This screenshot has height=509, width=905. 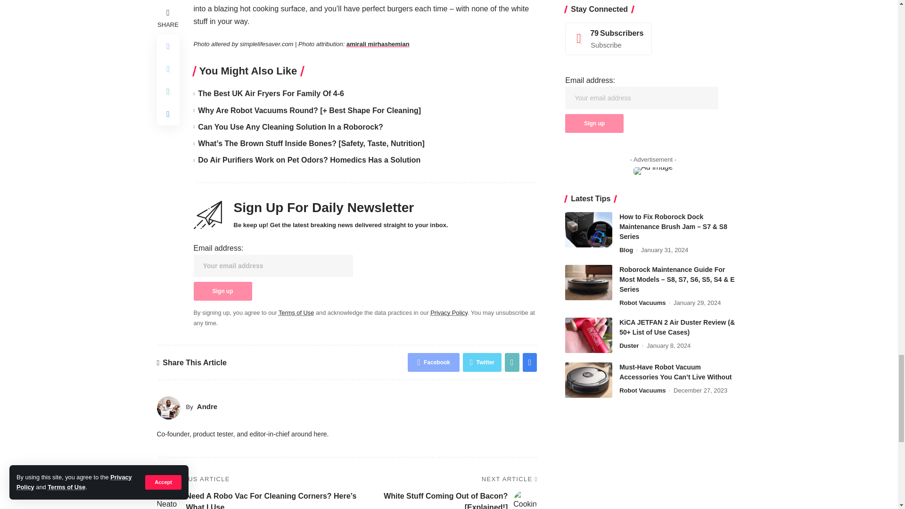 I want to click on Sign up, so click(x=222, y=291).